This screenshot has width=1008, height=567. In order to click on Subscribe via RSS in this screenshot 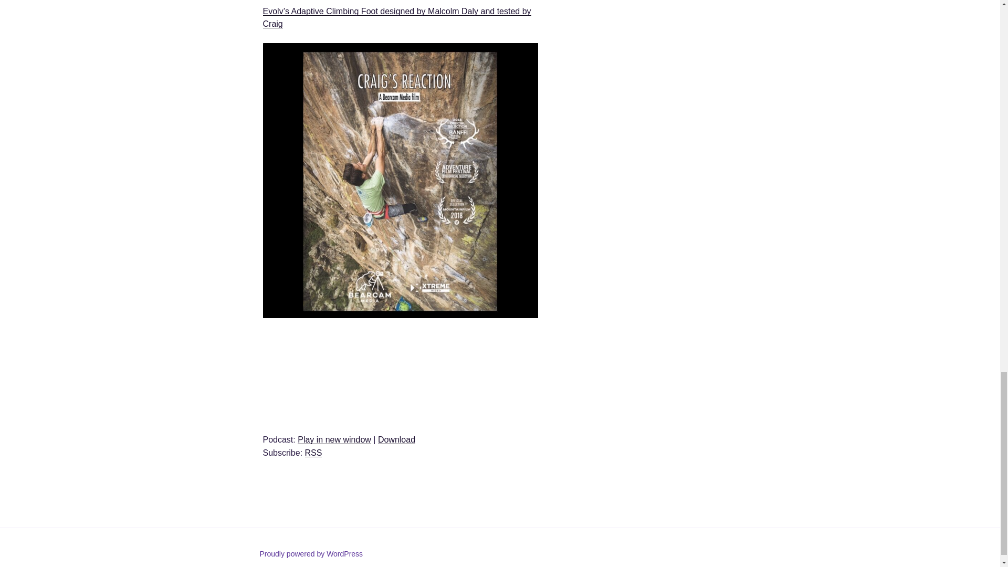, I will do `click(314, 453)`.